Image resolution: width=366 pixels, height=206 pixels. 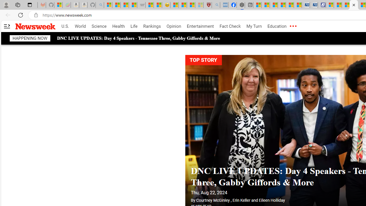 I want to click on list of asthma inhalers uk - Search - Sleeping, so click(x=216, y=5).